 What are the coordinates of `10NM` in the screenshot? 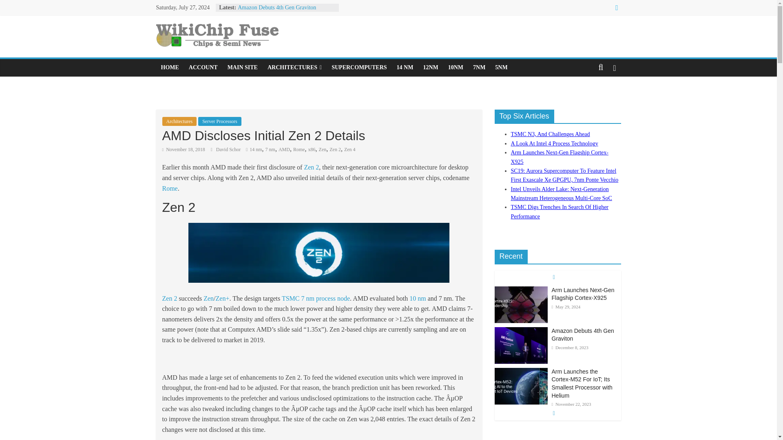 It's located at (456, 67).